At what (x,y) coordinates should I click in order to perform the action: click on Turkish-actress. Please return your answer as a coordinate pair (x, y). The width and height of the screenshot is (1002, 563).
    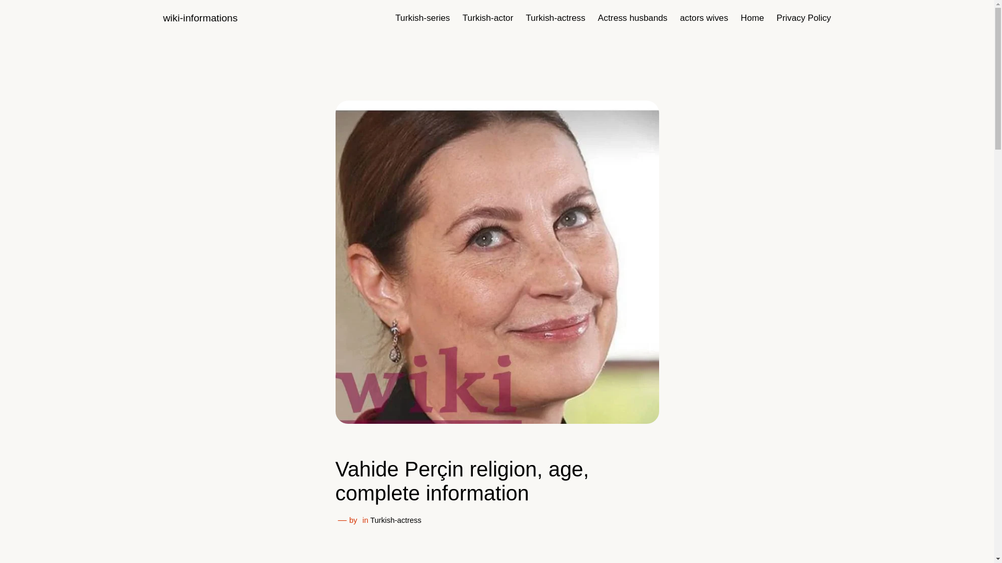
    Looking at the image, I should click on (396, 520).